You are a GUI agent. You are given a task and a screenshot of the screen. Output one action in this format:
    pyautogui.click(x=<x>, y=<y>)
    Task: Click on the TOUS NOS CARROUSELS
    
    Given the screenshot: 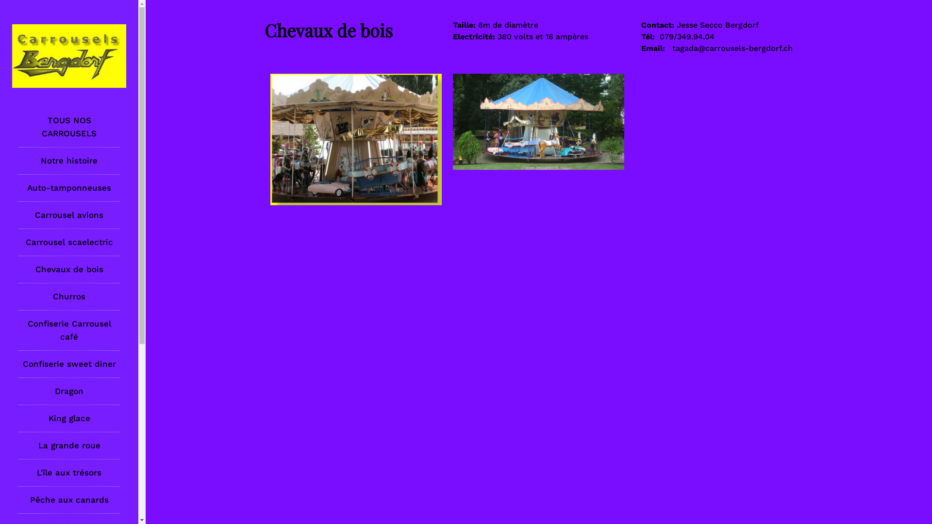 What is the action you would take?
    pyautogui.click(x=69, y=127)
    